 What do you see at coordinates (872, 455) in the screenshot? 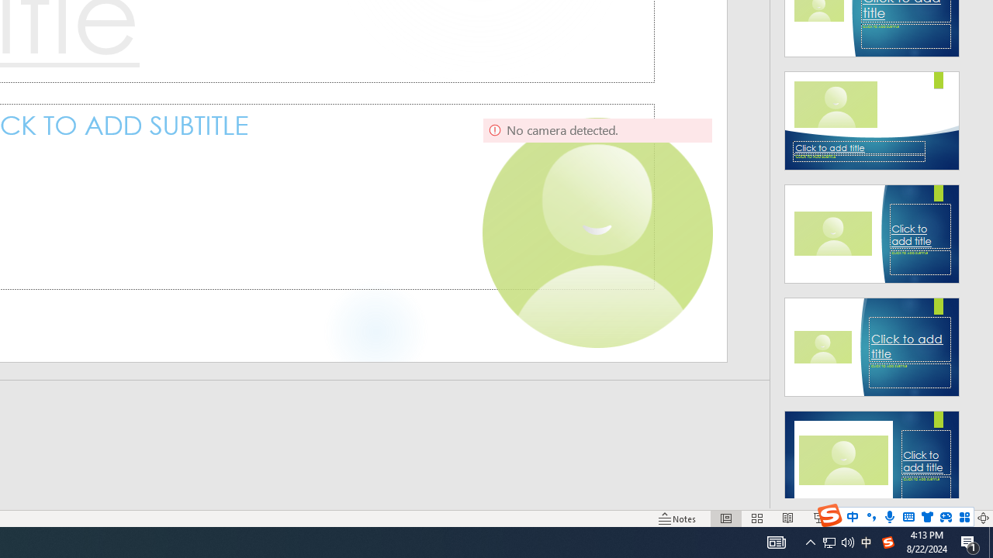
I see `Design Idea` at bounding box center [872, 455].